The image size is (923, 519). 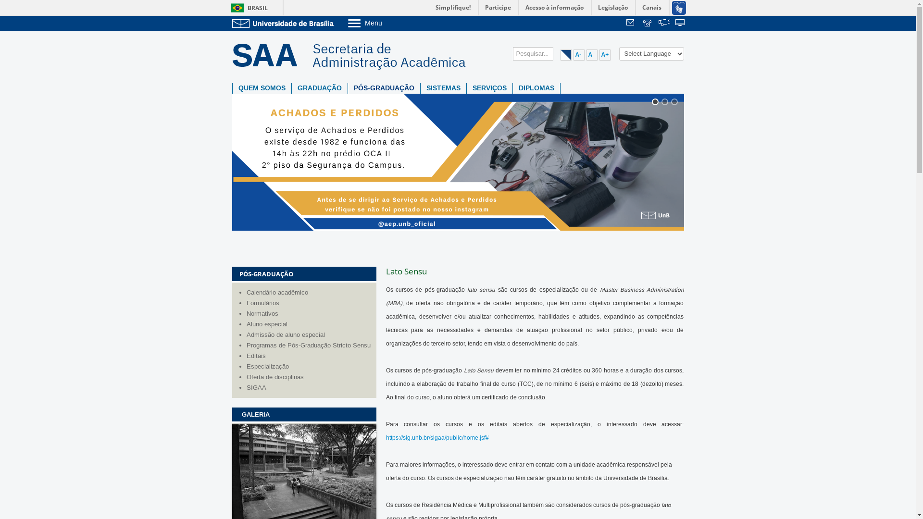 What do you see at coordinates (309, 356) in the screenshot?
I see `Editais` at bounding box center [309, 356].